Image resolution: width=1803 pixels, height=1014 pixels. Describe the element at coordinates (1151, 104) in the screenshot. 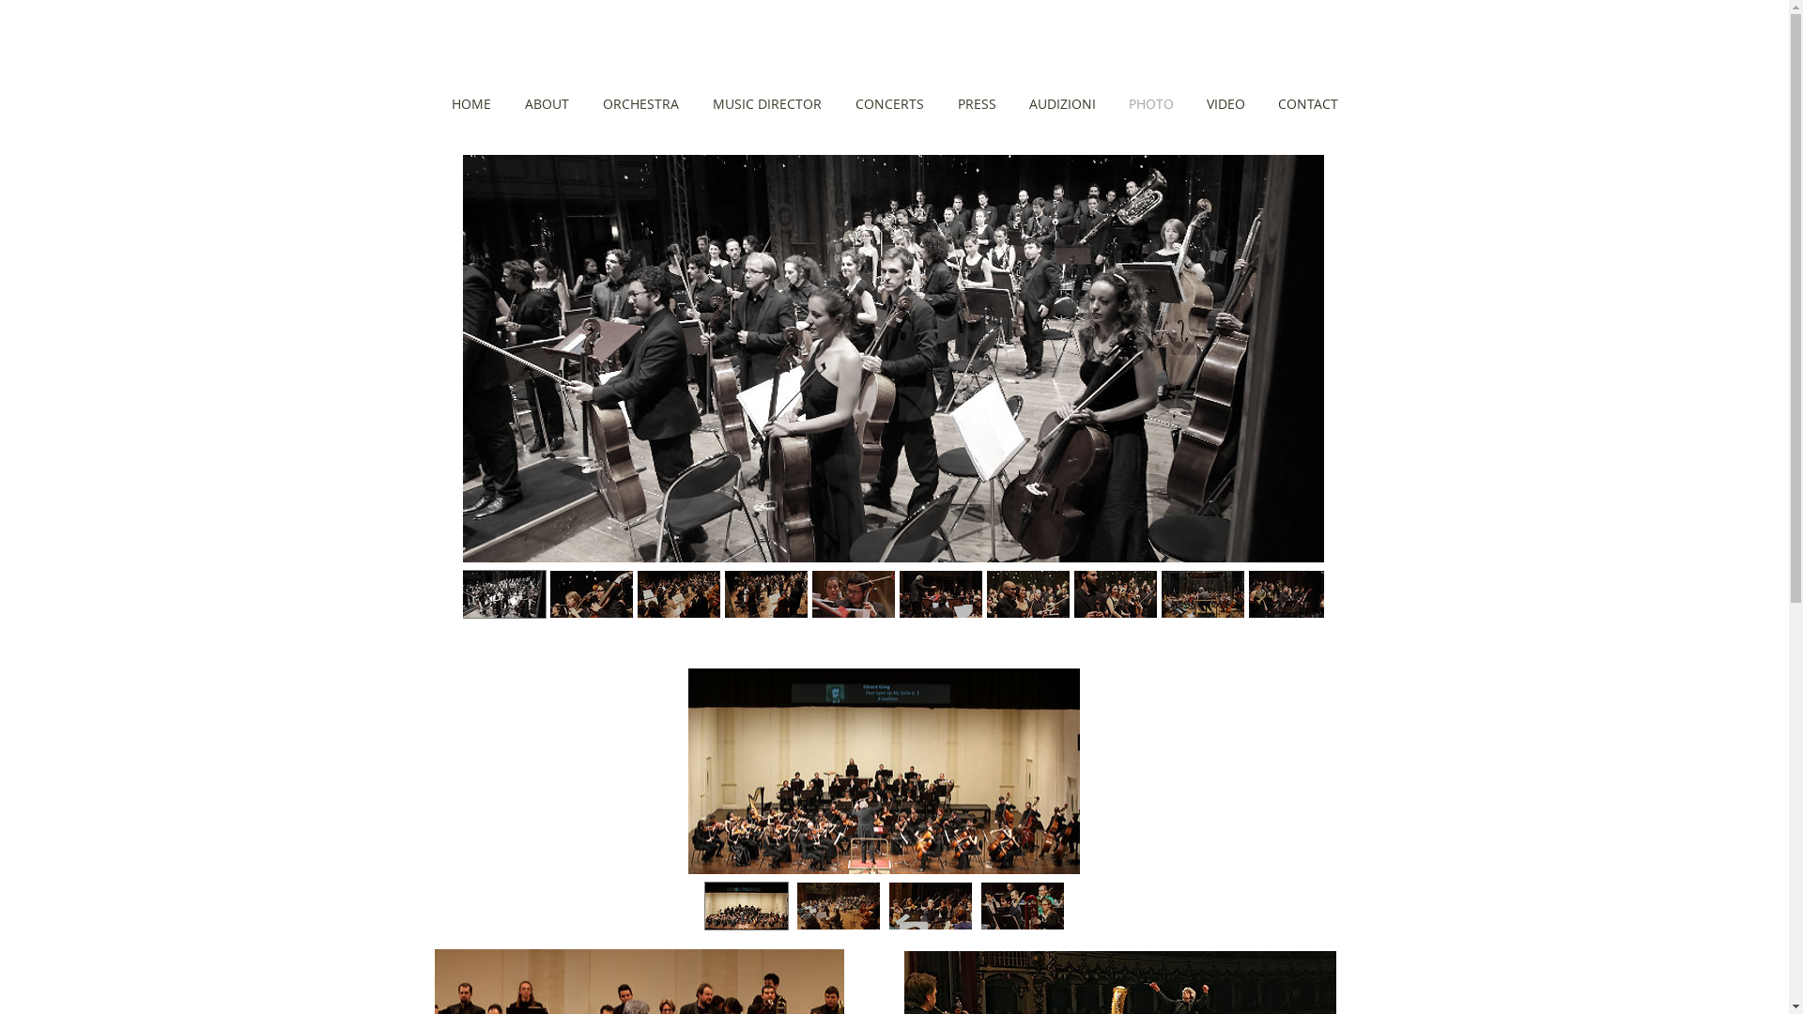

I see `PHOTO` at that location.